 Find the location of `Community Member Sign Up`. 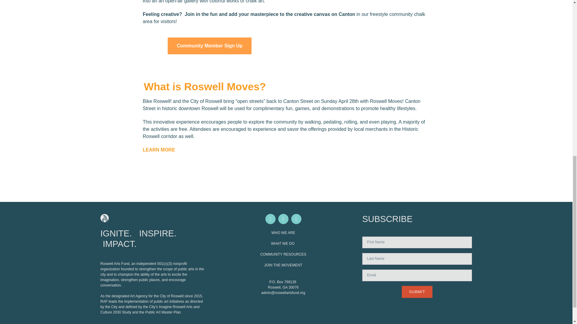

Community Member Sign Up is located at coordinates (210, 46).